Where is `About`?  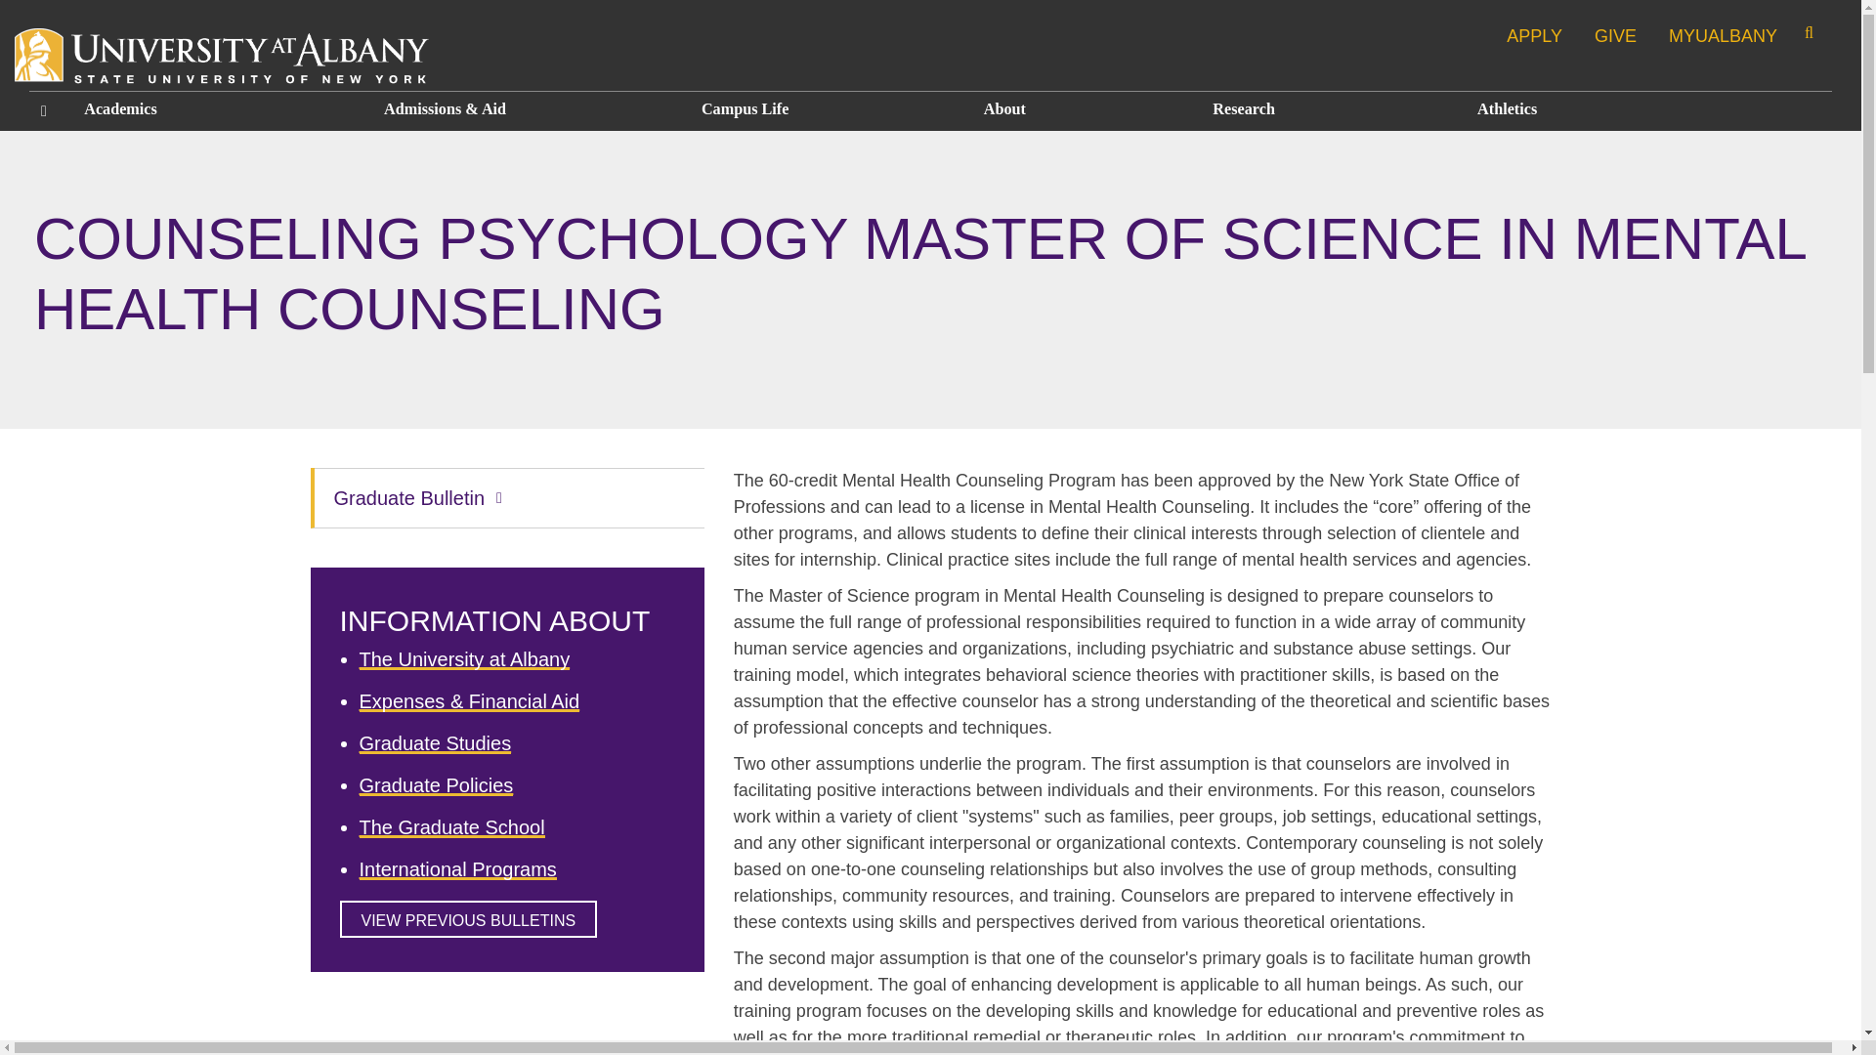 About is located at coordinates (1083, 109).